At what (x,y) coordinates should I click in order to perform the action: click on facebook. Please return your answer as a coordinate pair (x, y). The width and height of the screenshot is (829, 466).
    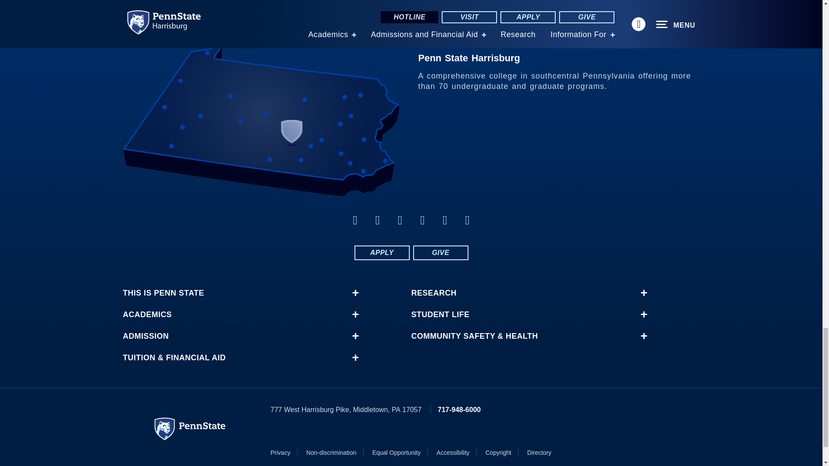
    Looking at the image, I should click on (355, 220).